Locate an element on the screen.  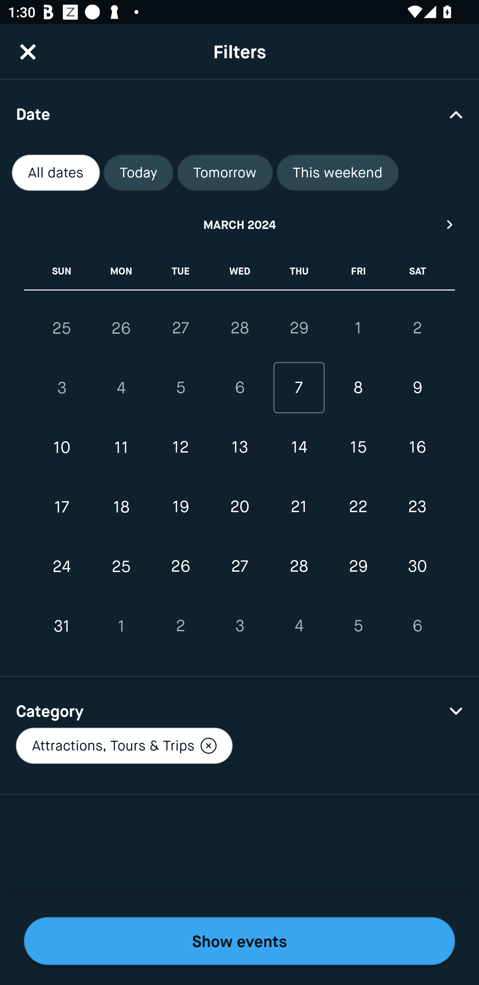
Attractions, Tours & Trips Localized description is located at coordinates (124, 745).